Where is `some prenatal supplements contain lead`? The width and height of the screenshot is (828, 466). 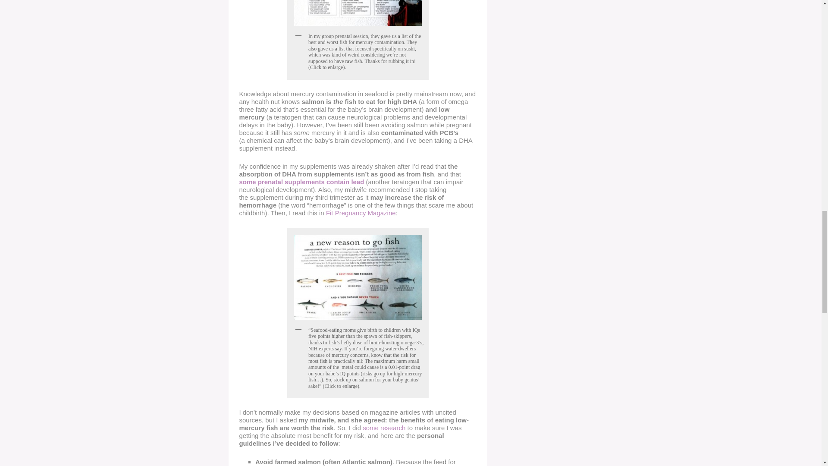
some prenatal supplements contain lead is located at coordinates (301, 181).